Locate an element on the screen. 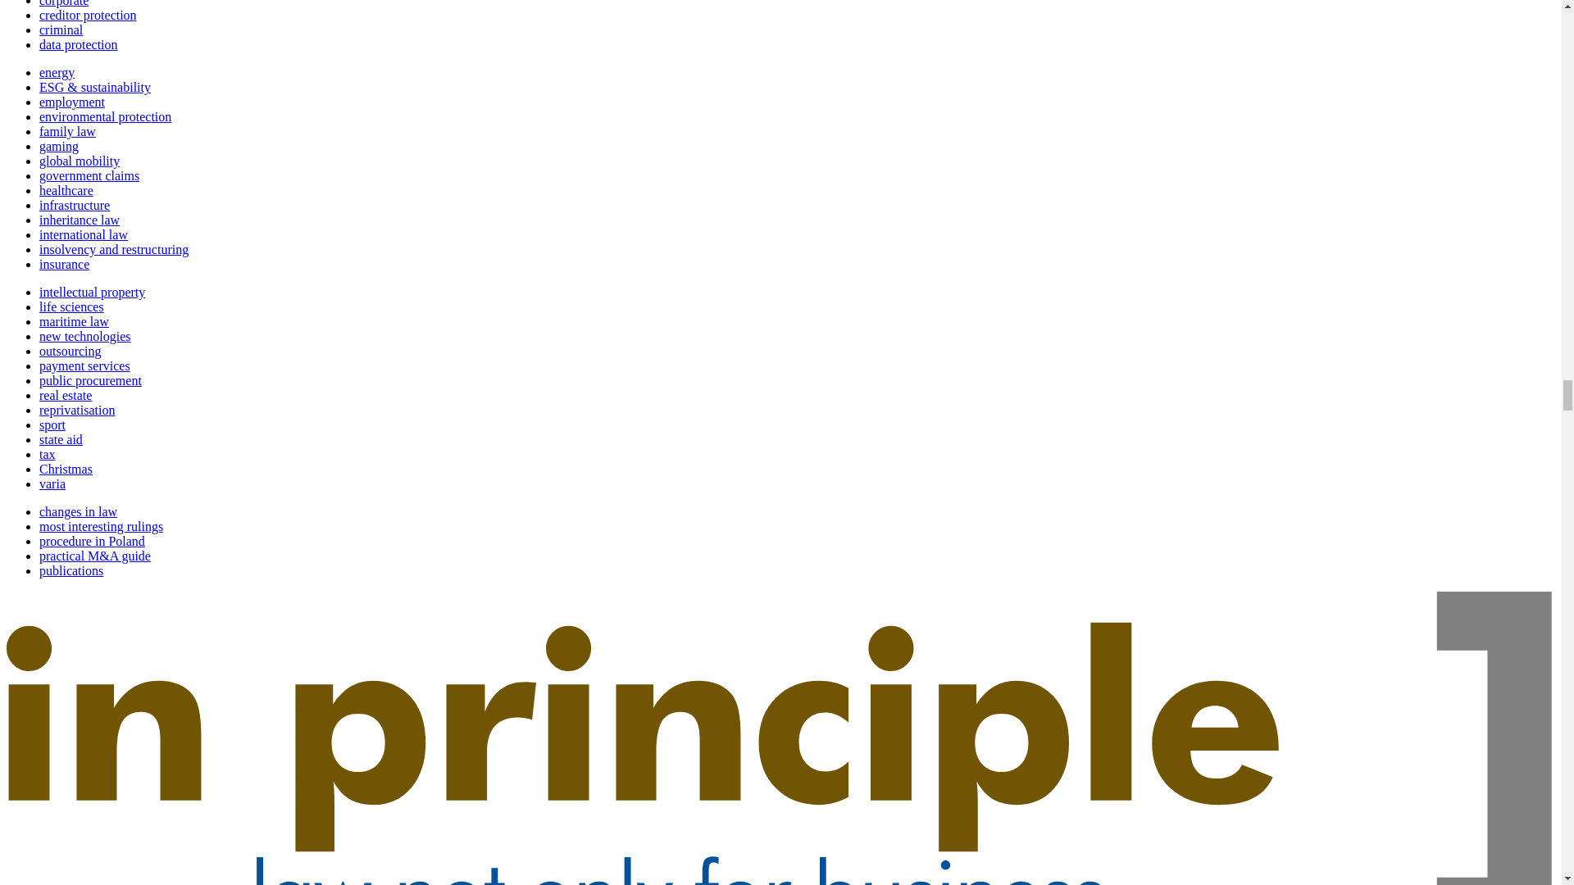 This screenshot has height=885, width=1574. gaming is located at coordinates (59, 146).